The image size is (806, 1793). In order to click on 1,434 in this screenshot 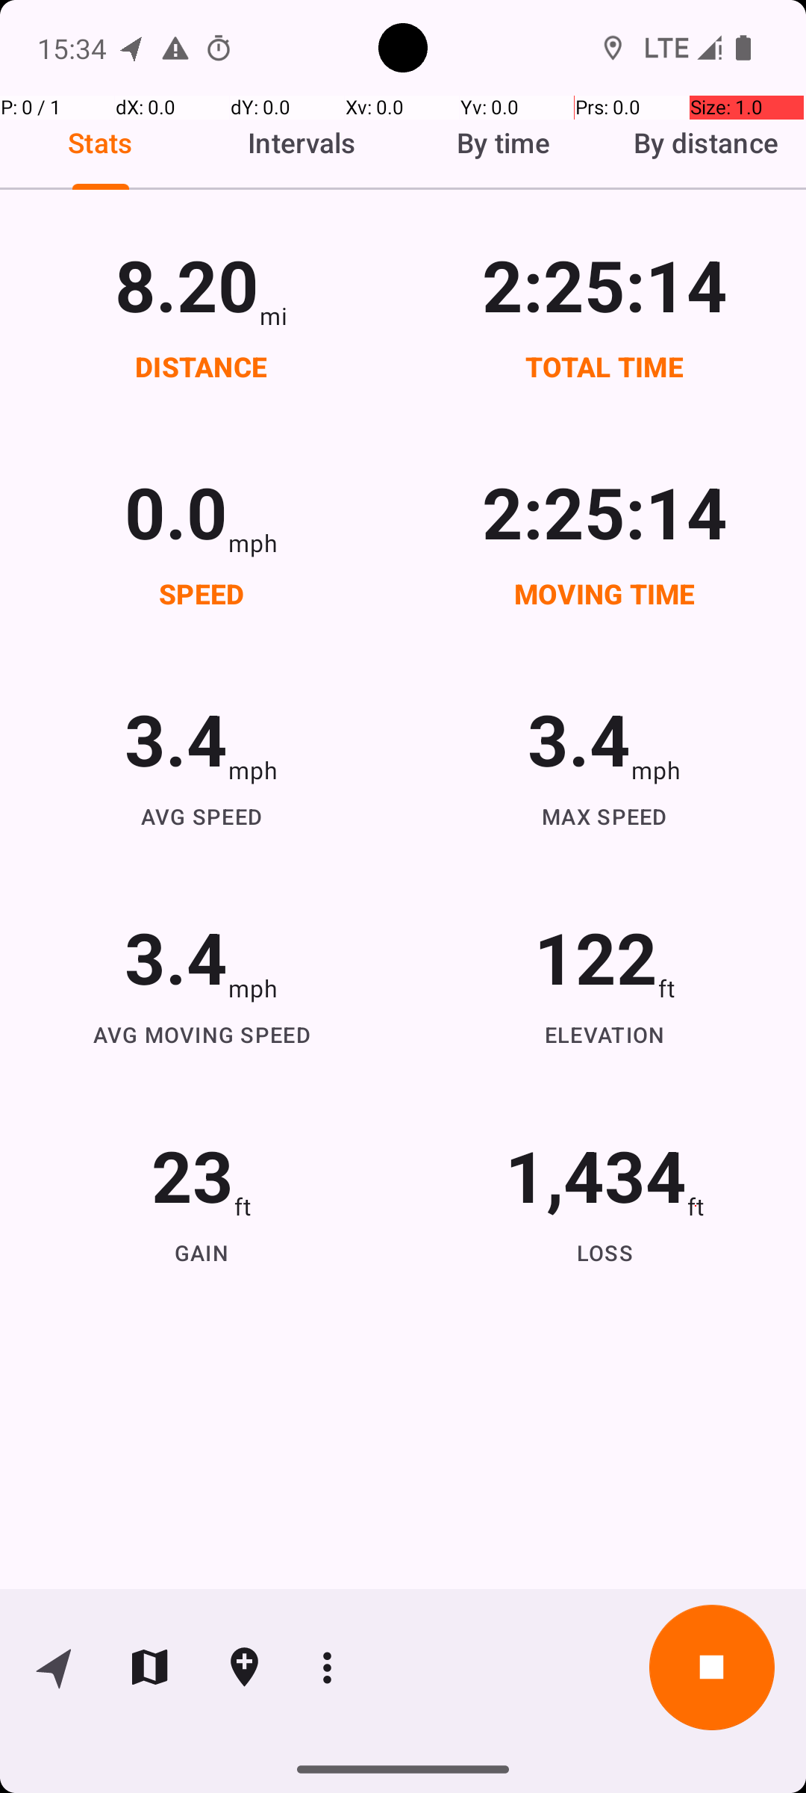, I will do `click(596, 1174)`.